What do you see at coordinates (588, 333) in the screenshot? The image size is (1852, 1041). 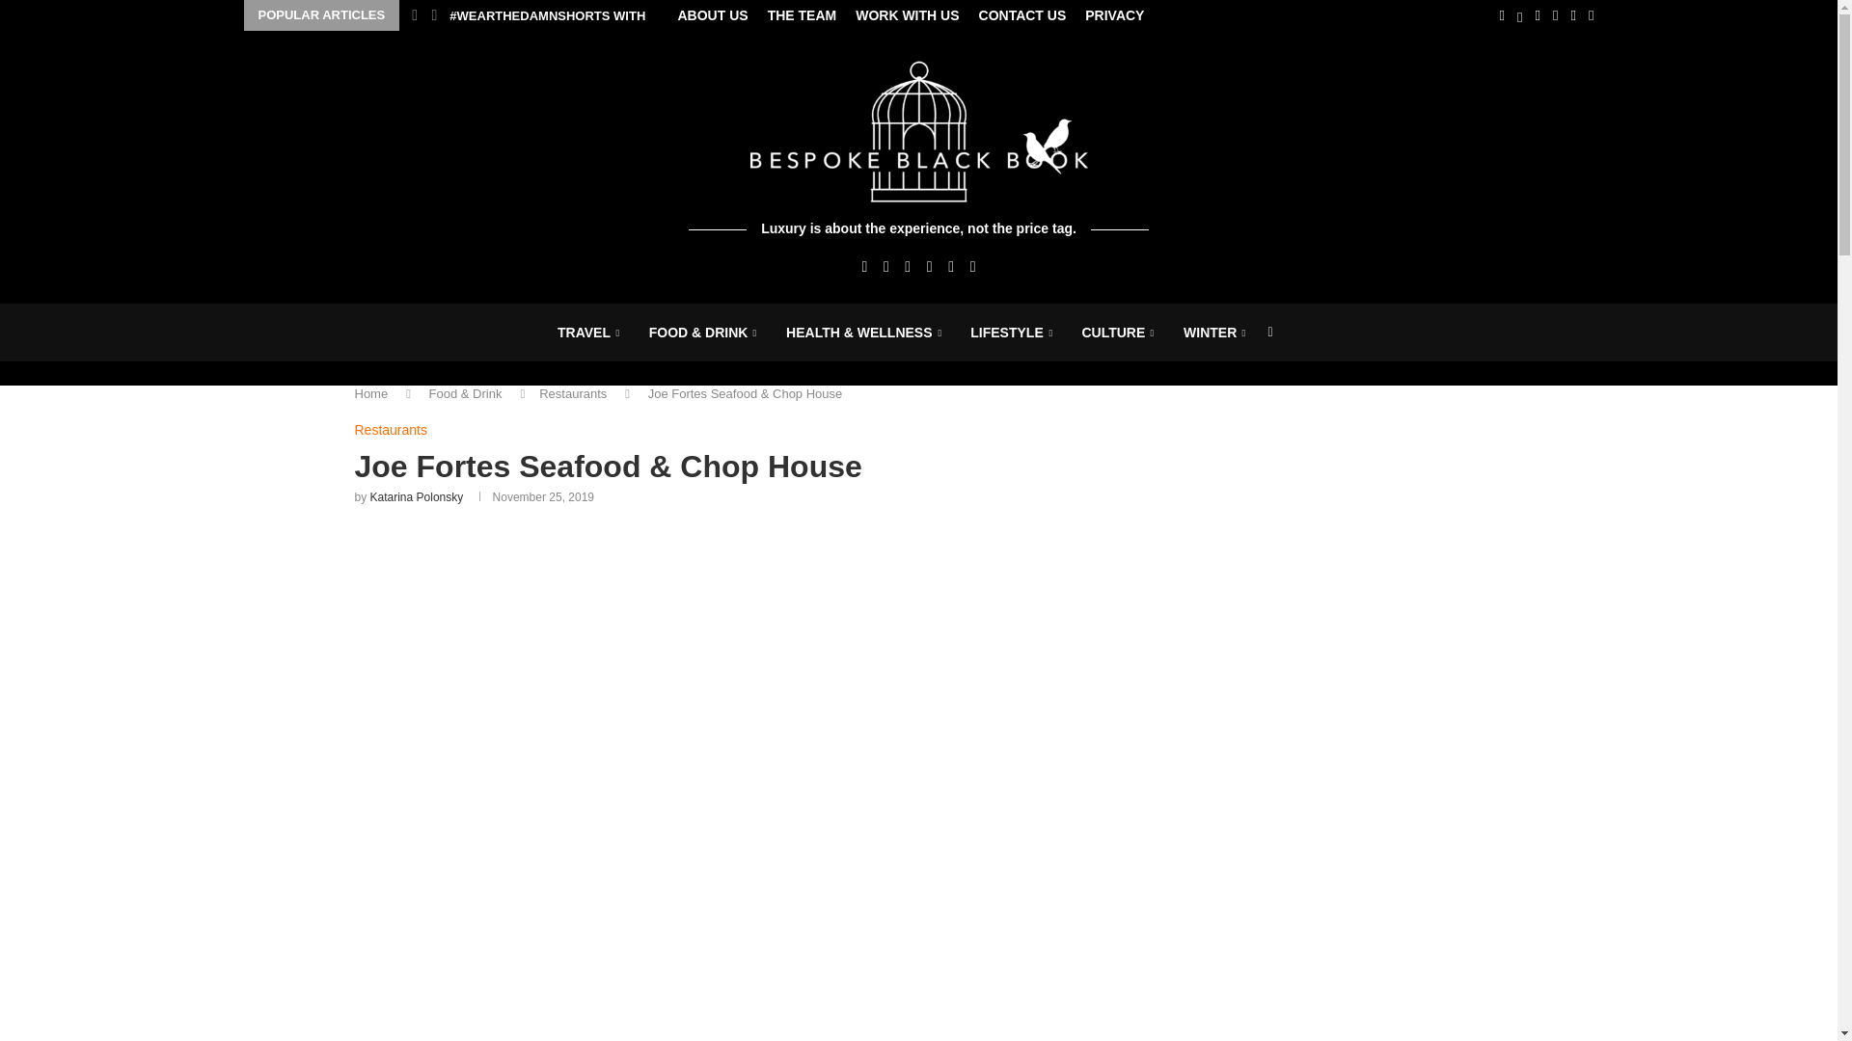 I see `TRAVEL` at bounding box center [588, 333].